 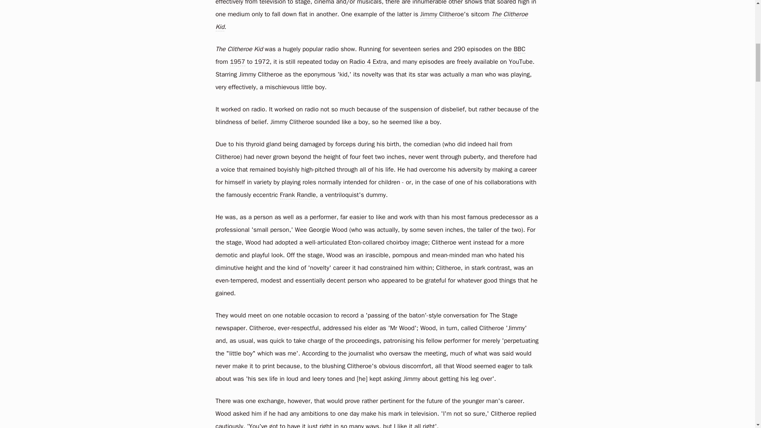 What do you see at coordinates (239, 49) in the screenshot?
I see `The Clitheroe Kid: 1957 - 1972 sitcom. Click for a guide.` at bounding box center [239, 49].